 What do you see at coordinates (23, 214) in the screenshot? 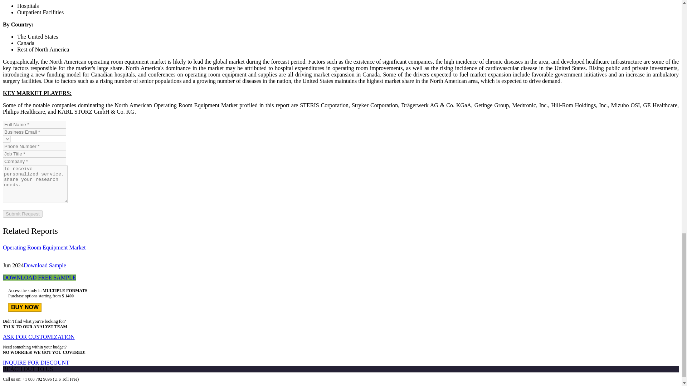
I see `Submit Request` at bounding box center [23, 214].